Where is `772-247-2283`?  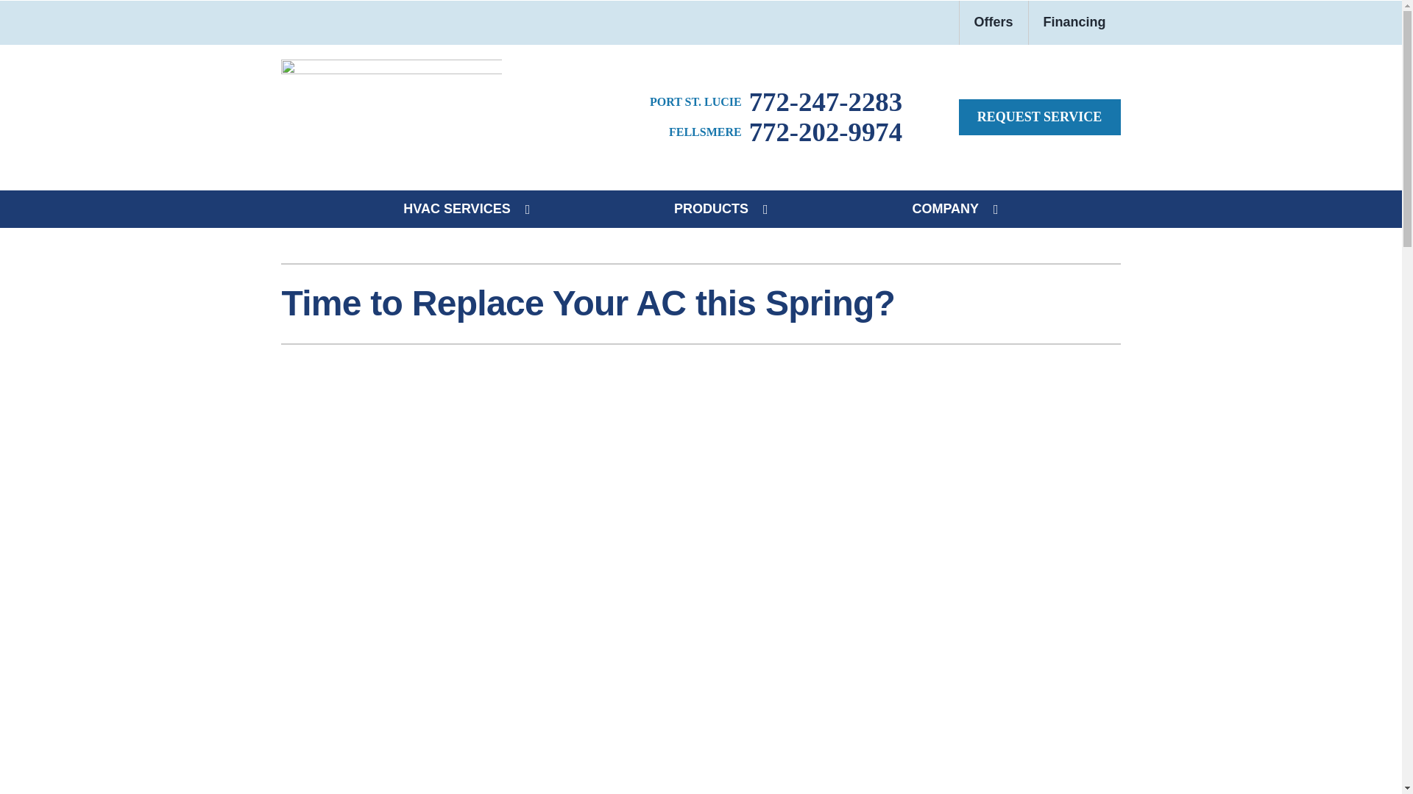 772-247-2283 is located at coordinates (776, 101).